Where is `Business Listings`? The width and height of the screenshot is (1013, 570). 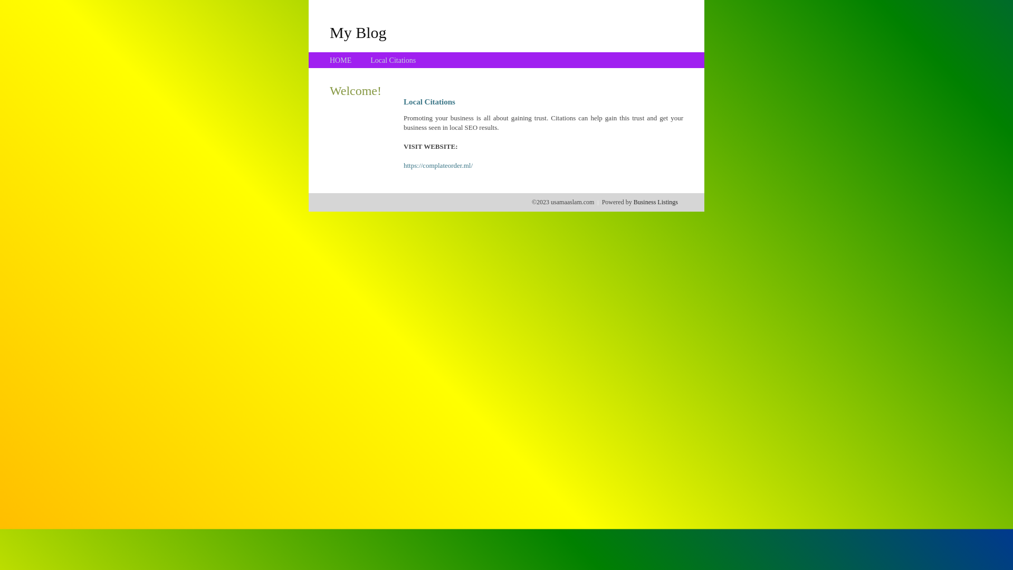 Business Listings is located at coordinates (656, 202).